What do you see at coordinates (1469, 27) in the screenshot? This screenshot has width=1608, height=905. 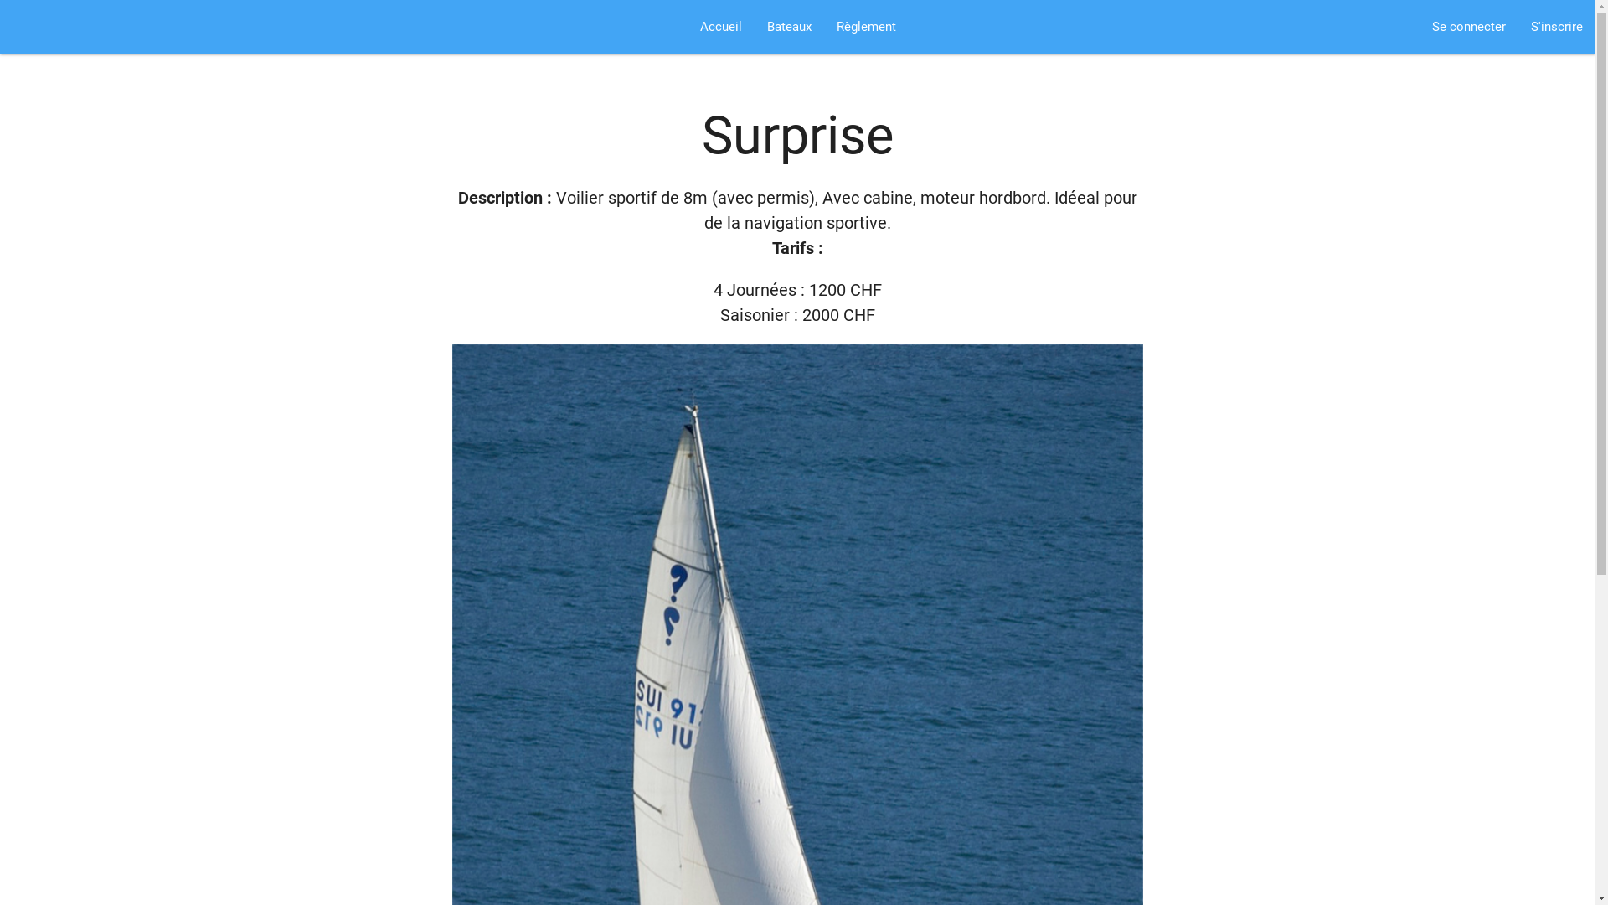 I see `Se connecter` at bounding box center [1469, 27].